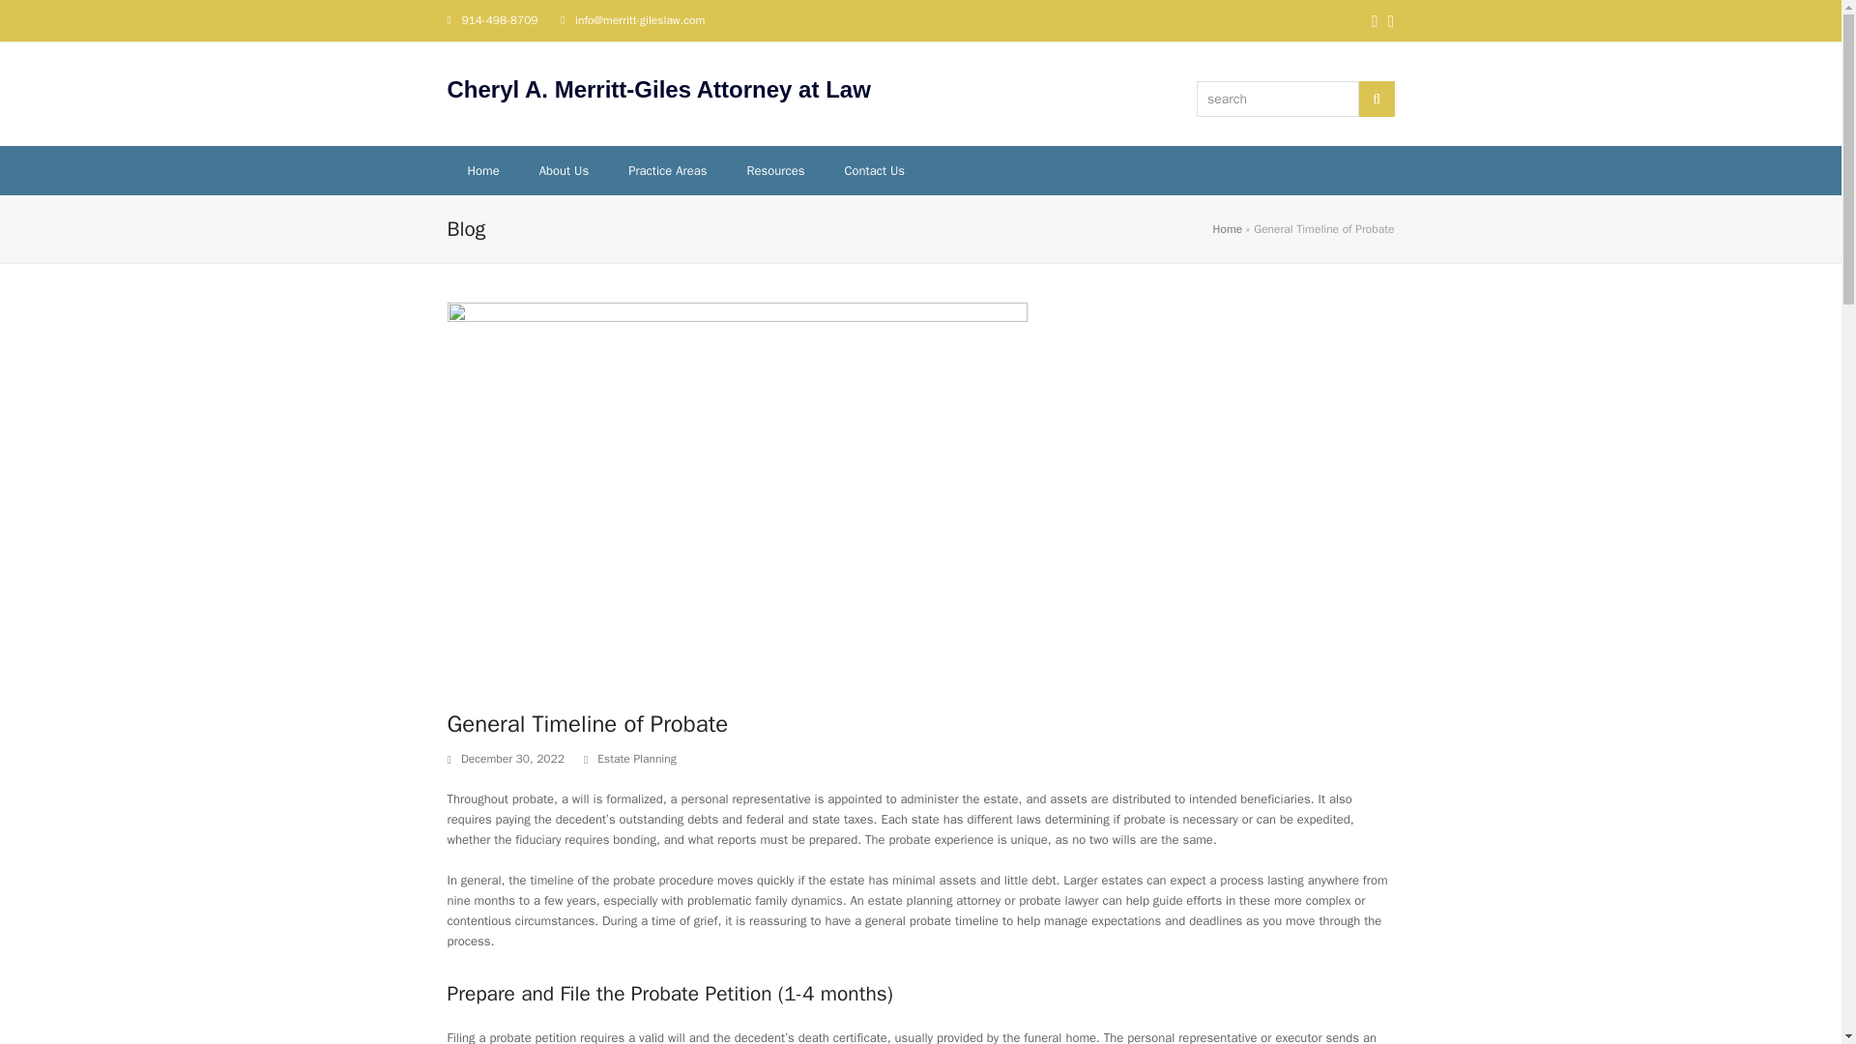 This screenshot has width=1856, height=1044. I want to click on Practice Areas, so click(667, 170).